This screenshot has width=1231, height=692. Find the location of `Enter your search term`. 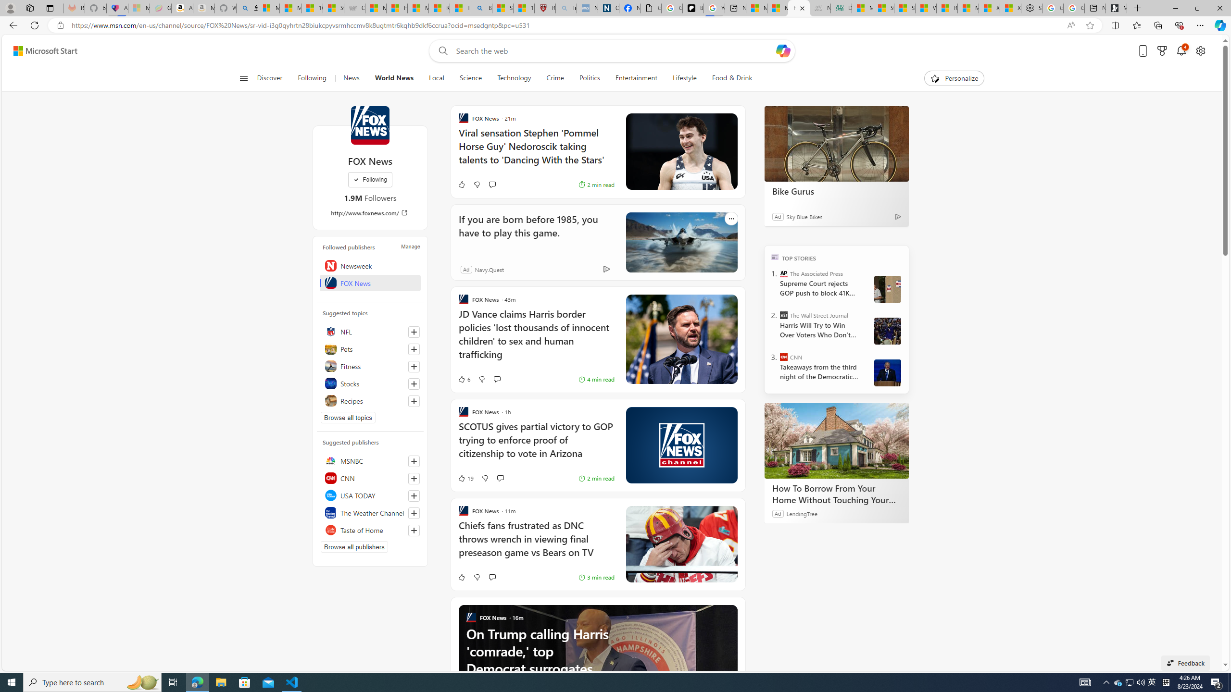

Enter your search term is located at coordinates (614, 51).